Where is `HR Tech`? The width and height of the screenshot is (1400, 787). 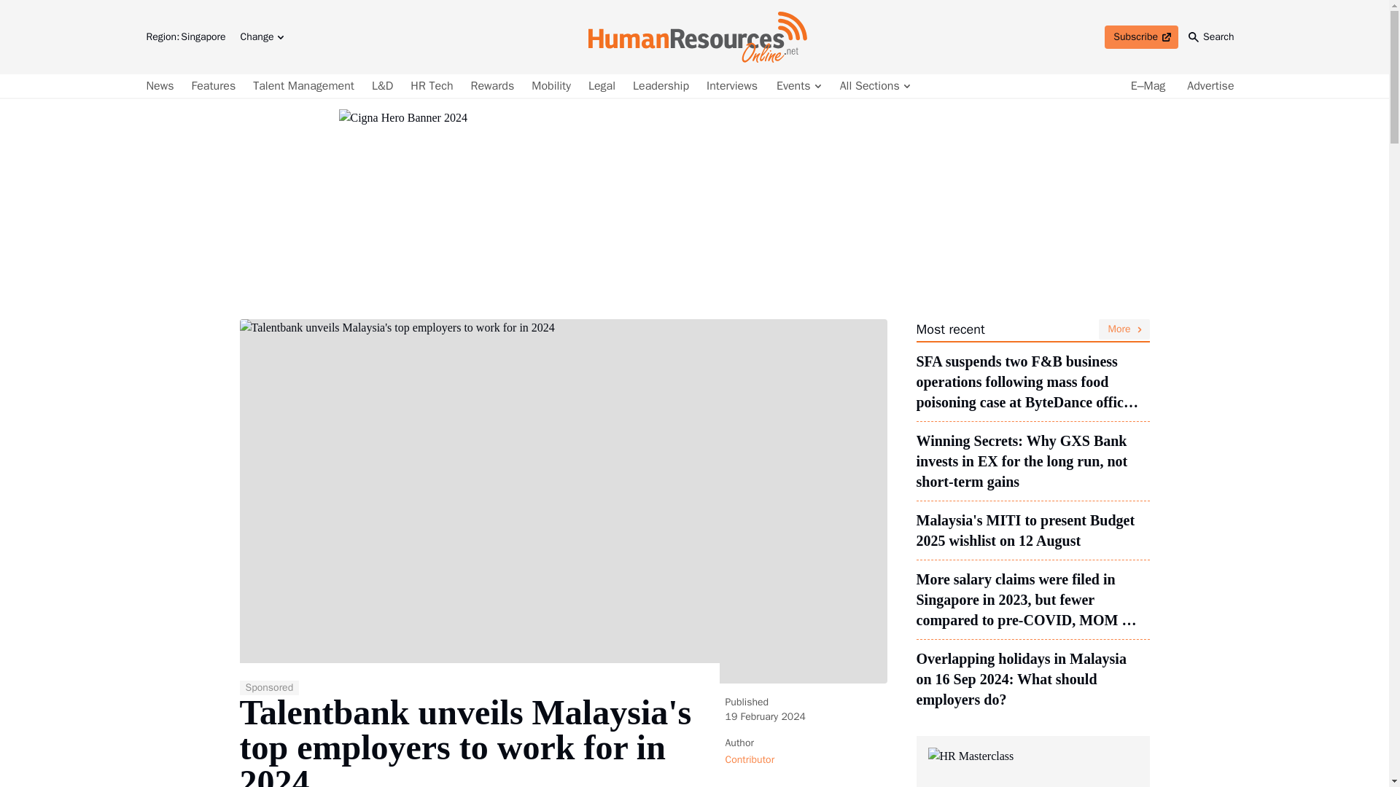
HR Tech is located at coordinates (432, 85).